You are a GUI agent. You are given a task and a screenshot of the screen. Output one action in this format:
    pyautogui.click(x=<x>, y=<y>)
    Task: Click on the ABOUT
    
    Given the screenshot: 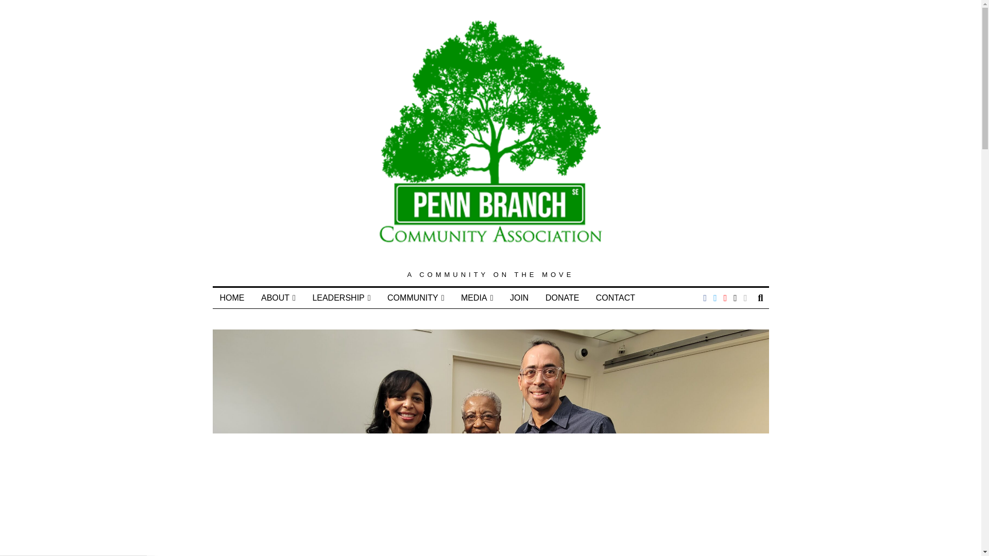 What is the action you would take?
    pyautogui.click(x=278, y=298)
    